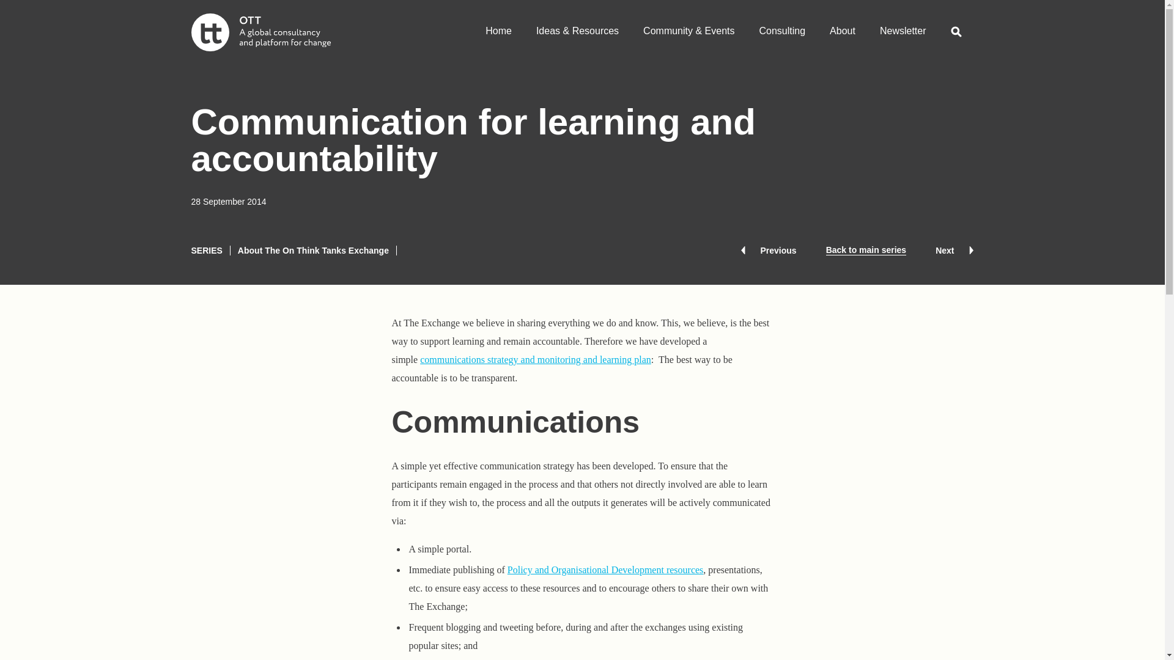 This screenshot has height=660, width=1174. What do you see at coordinates (536, 359) in the screenshot?
I see `communications strategy and monitoring and learning plan` at bounding box center [536, 359].